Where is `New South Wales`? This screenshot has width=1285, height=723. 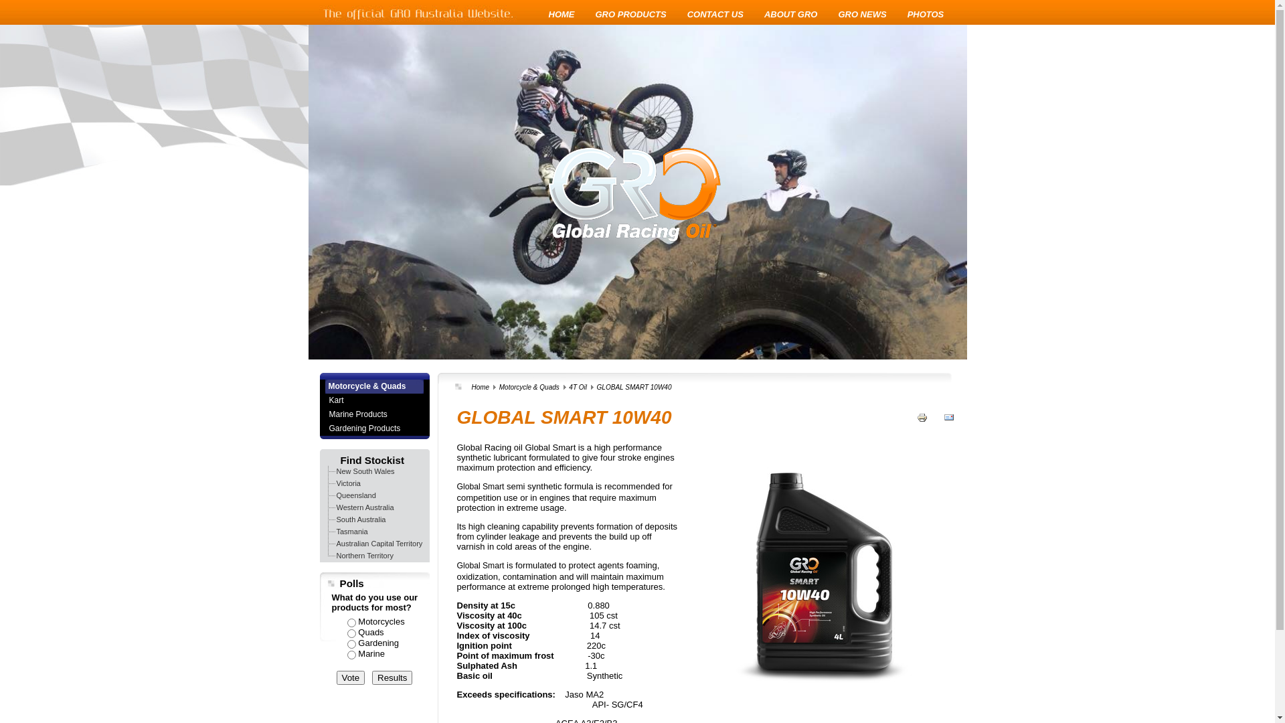 New South Wales is located at coordinates (365, 471).